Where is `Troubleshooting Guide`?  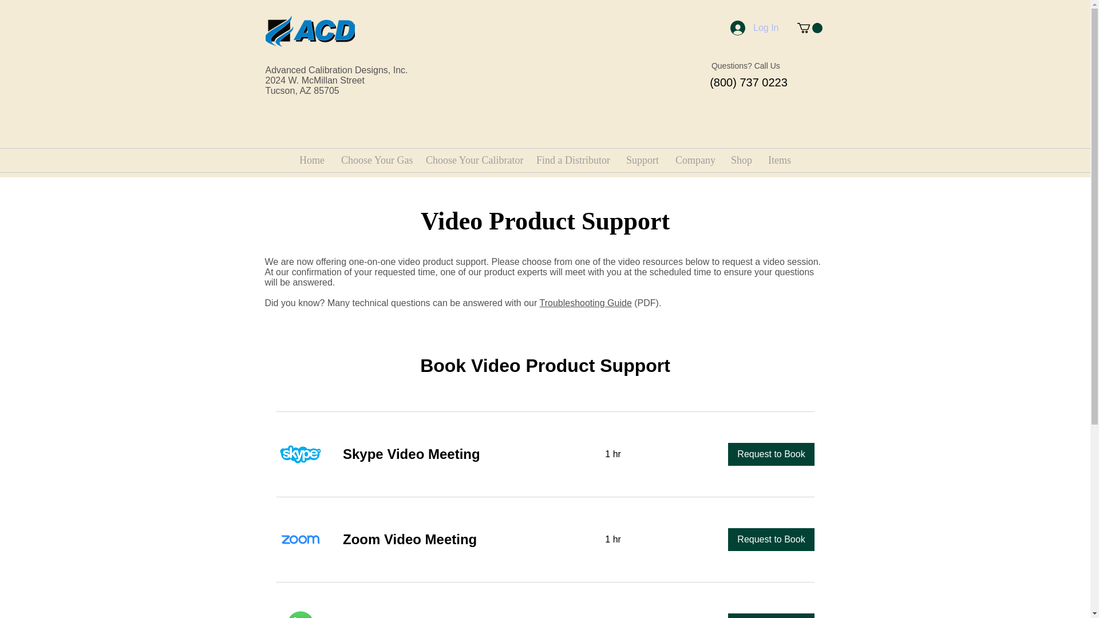
Troubleshooting Guide is located at coordinates (585, 302).